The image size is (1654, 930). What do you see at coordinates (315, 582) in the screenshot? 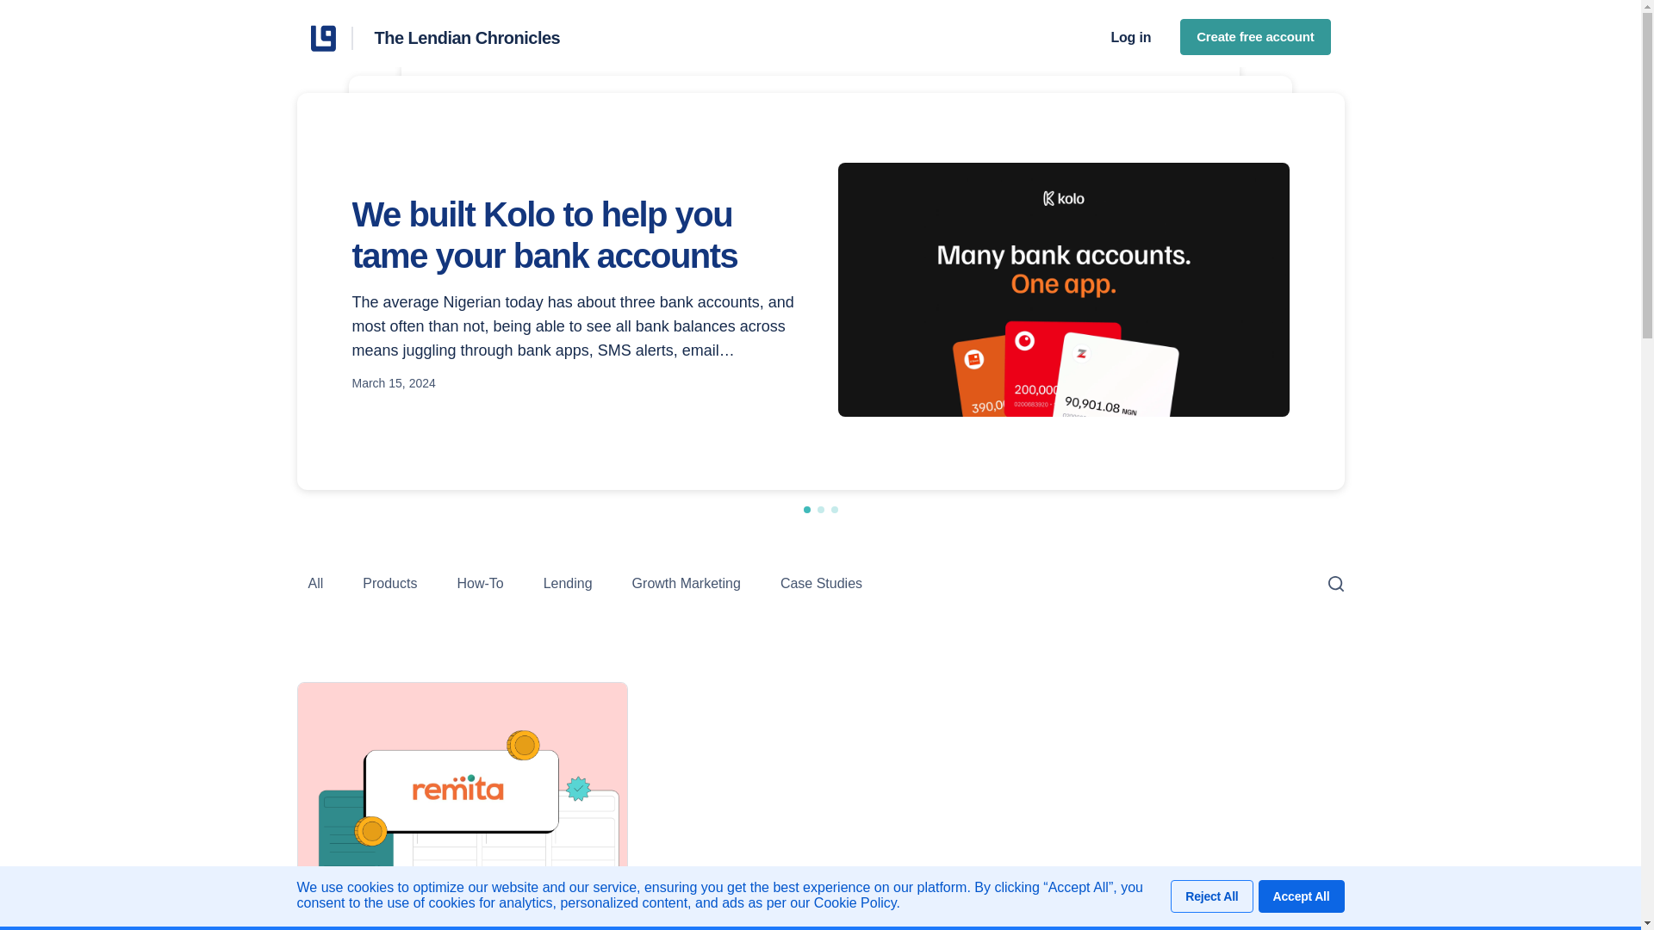
I see `All` at bounding box center [315, 582].